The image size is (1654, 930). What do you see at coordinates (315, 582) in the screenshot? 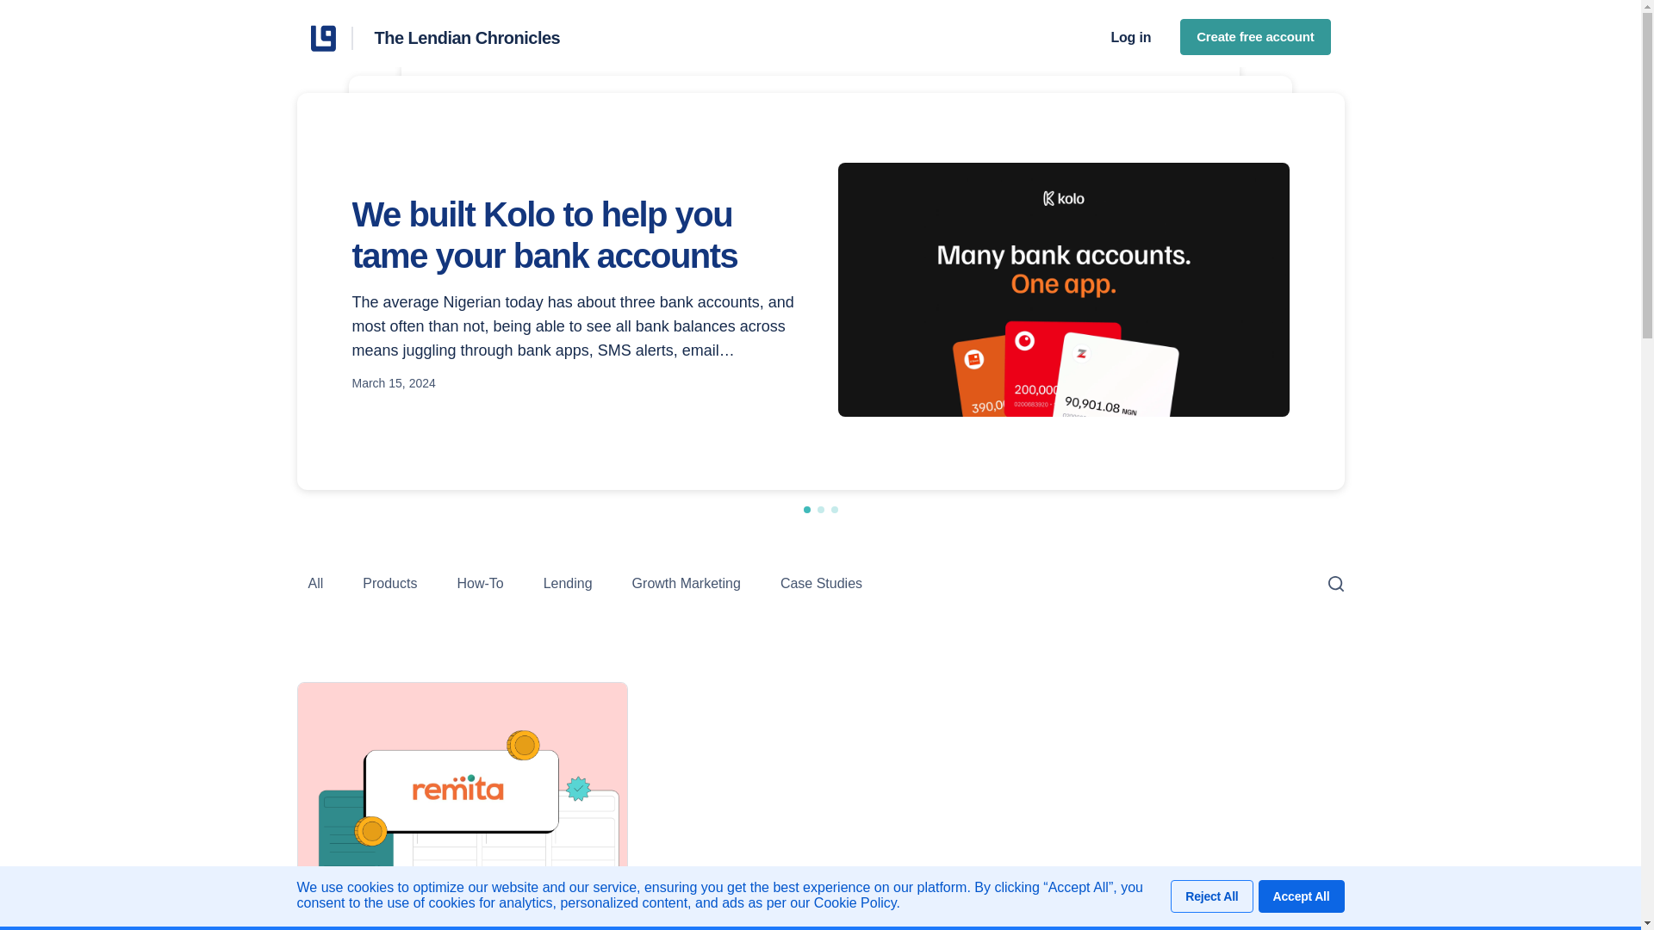
I see `All` at bounding box center [315, 582].